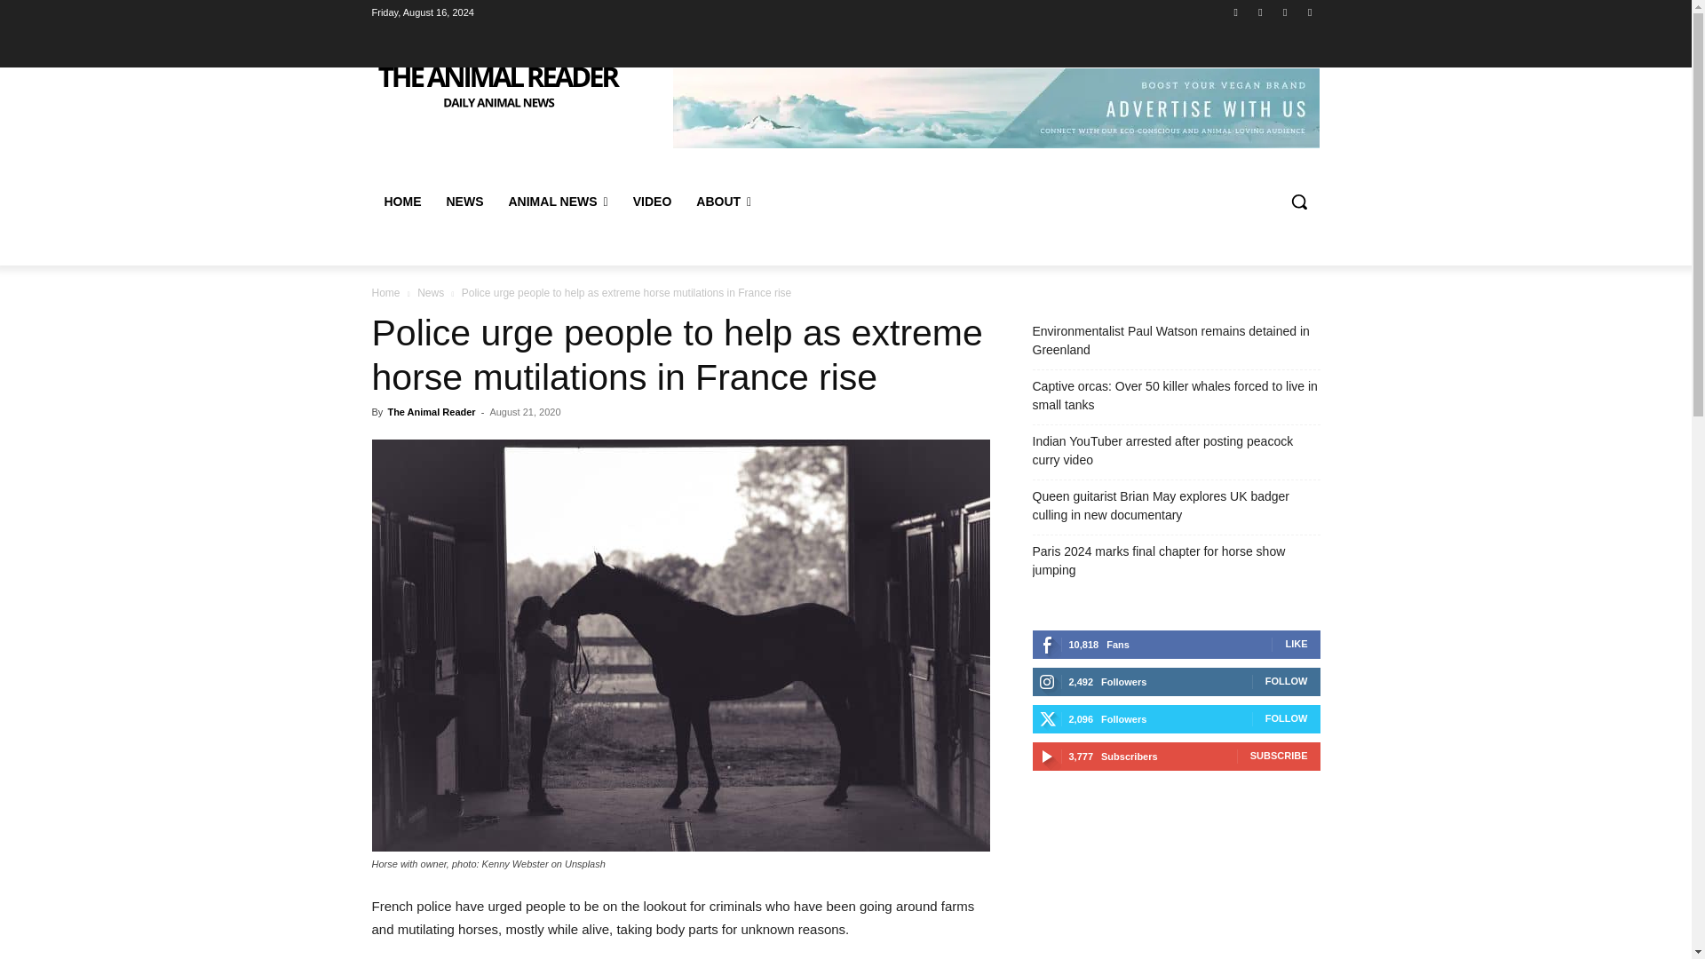 The image size is (1705, 959). I want to click on NEWS, so click(464, 201).